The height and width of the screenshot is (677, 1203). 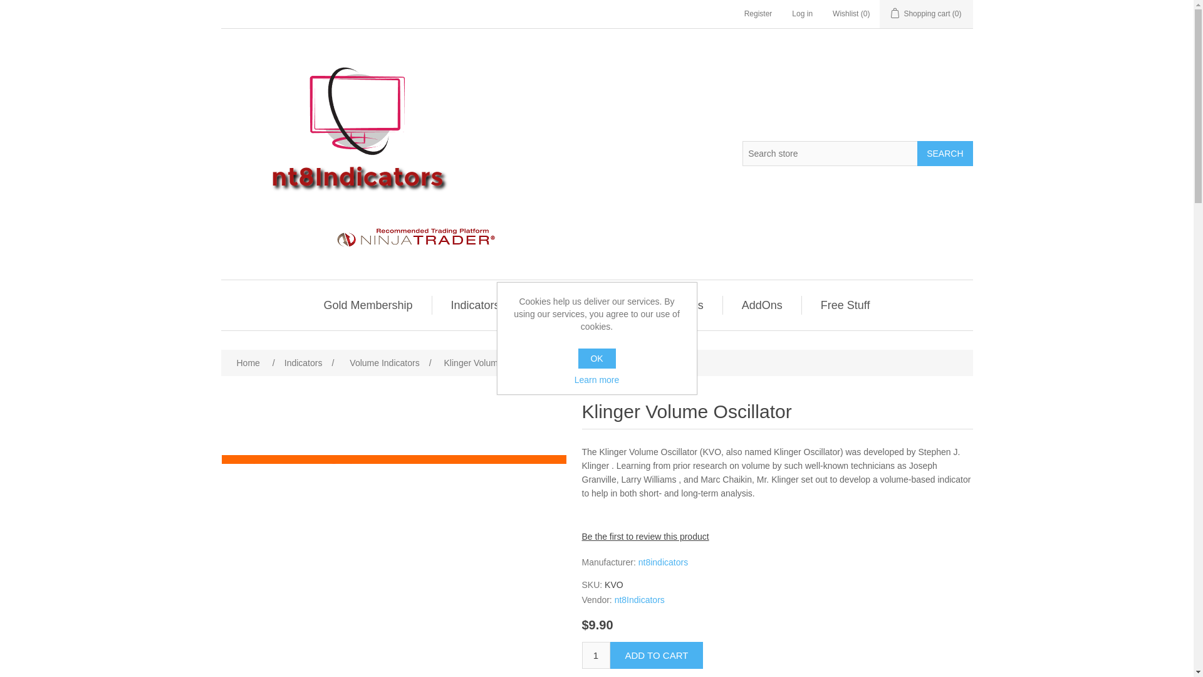 I want to click on Register, so click(x=758, y=14).